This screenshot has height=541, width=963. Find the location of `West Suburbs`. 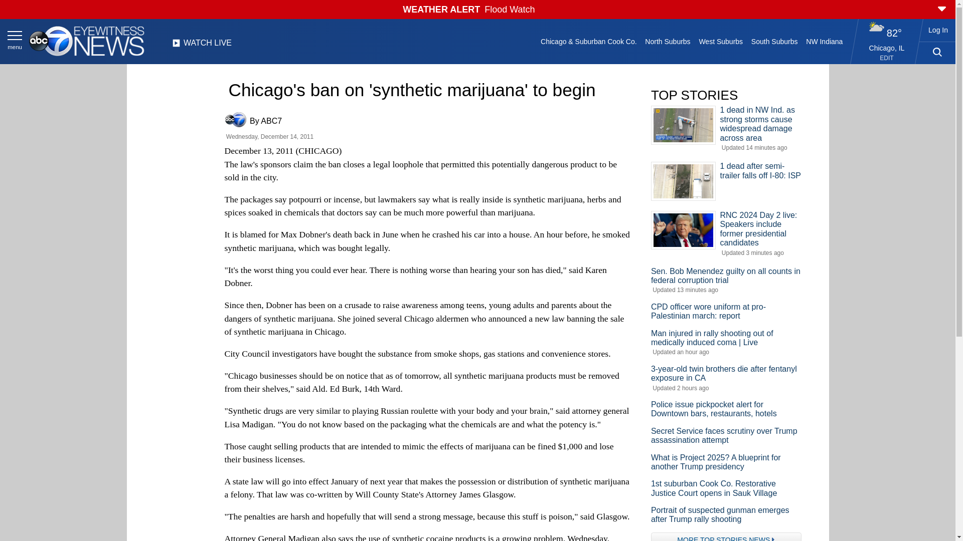

West Suburbs is located at coordinates (720, 41).